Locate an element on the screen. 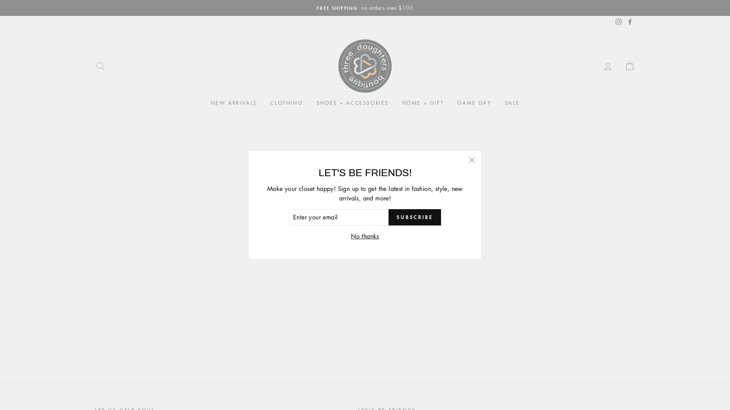 The image size is (730, 410). SEARCH is located at coordinates (100, 66).